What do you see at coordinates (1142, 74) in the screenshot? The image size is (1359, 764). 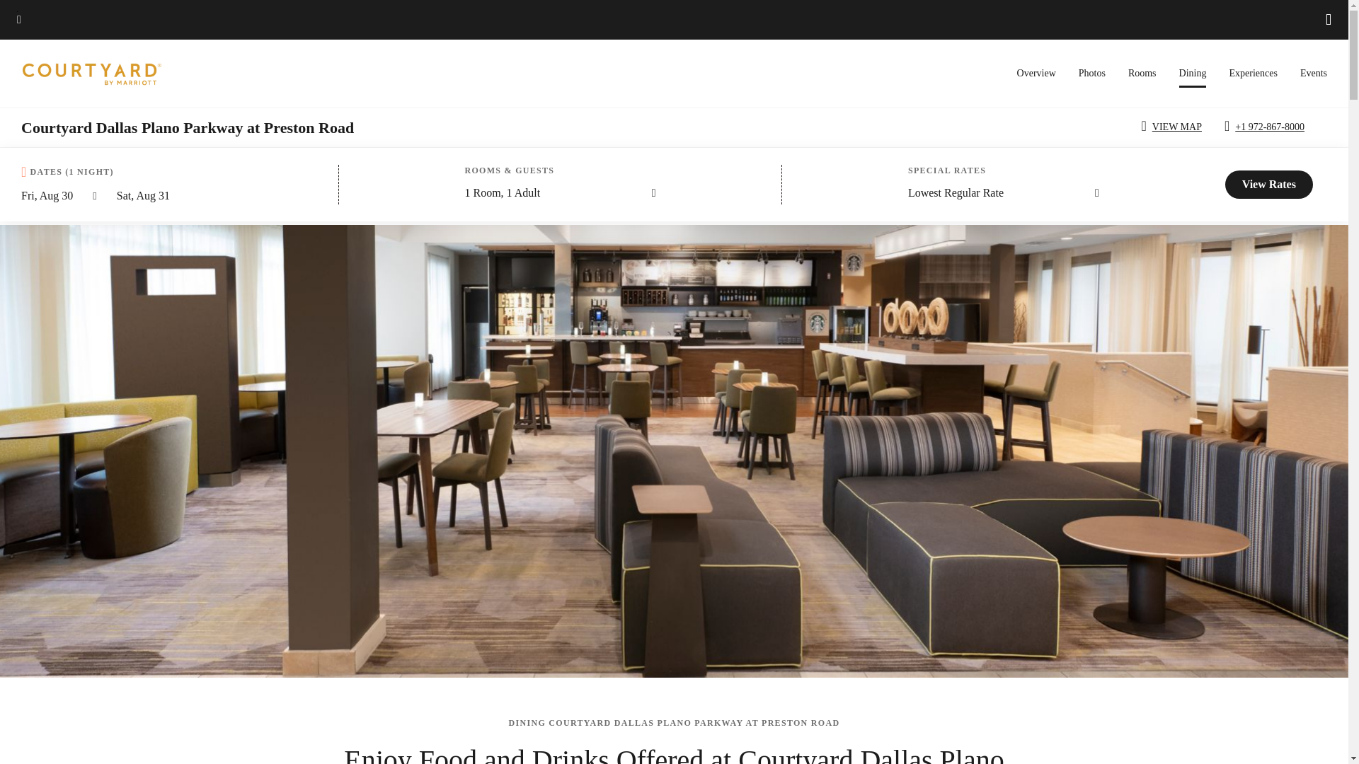 I see `Rooms` at bounding box center [1142, 74].